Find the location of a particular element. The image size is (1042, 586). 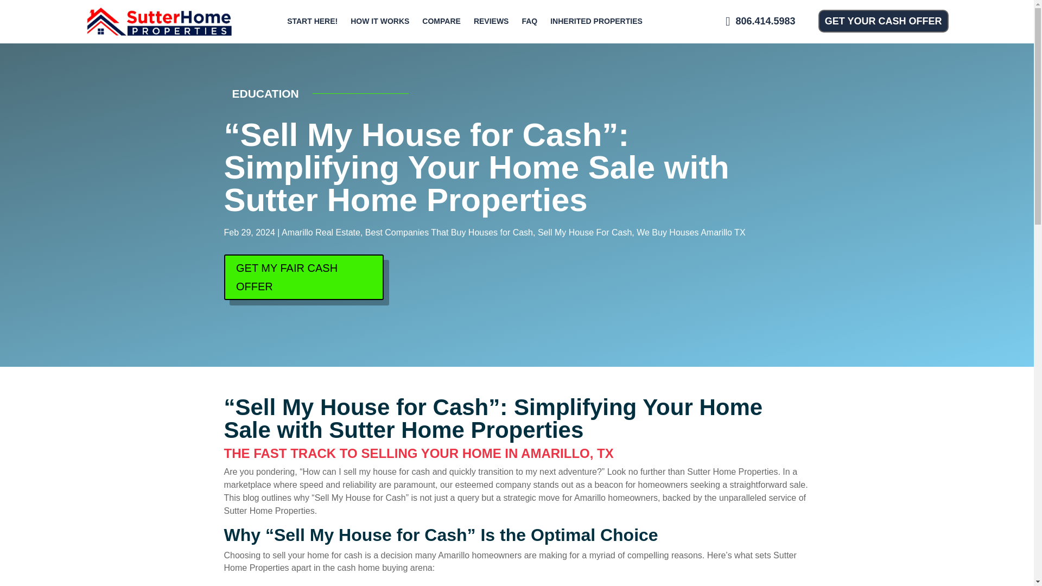

GET YOUR CASH OFFER is located at coordinates (883, 21).